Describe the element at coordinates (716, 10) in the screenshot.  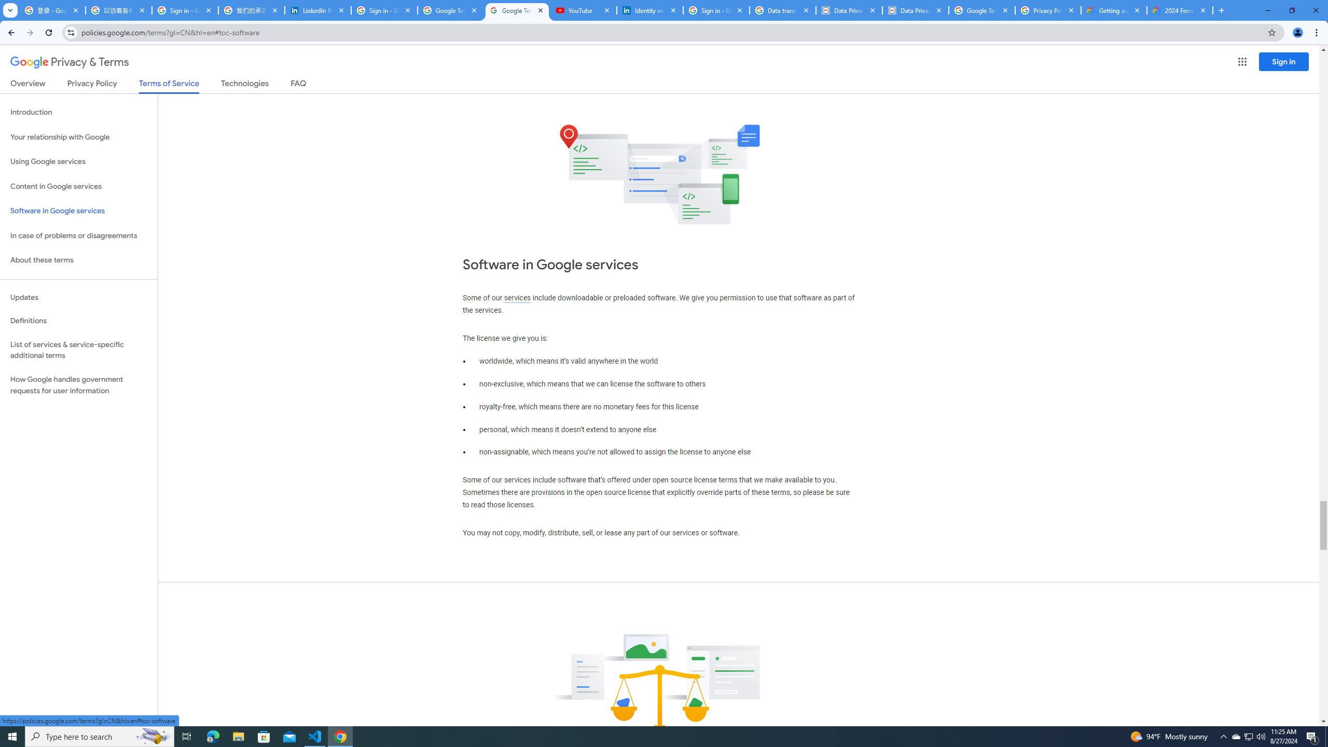
I see `Sign in - Google Accounts` at that location.